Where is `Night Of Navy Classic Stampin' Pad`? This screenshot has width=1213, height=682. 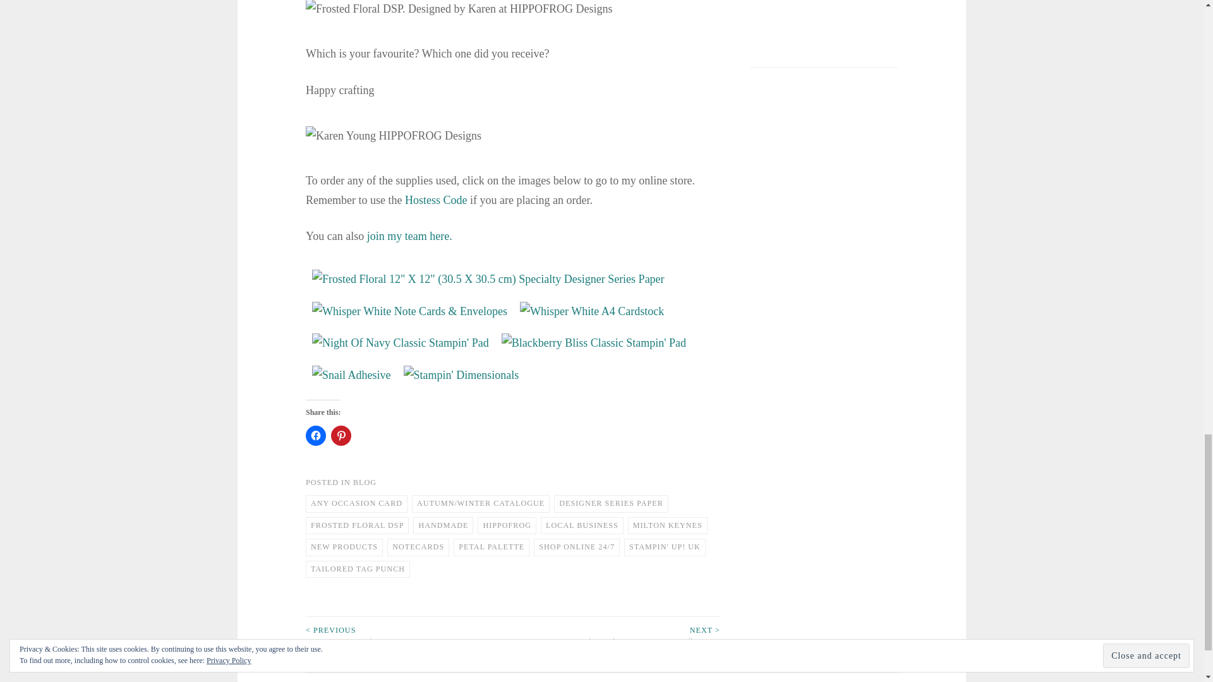
Night Of Navy Classic Stampin' Pad is located at coordinates (400, 344).